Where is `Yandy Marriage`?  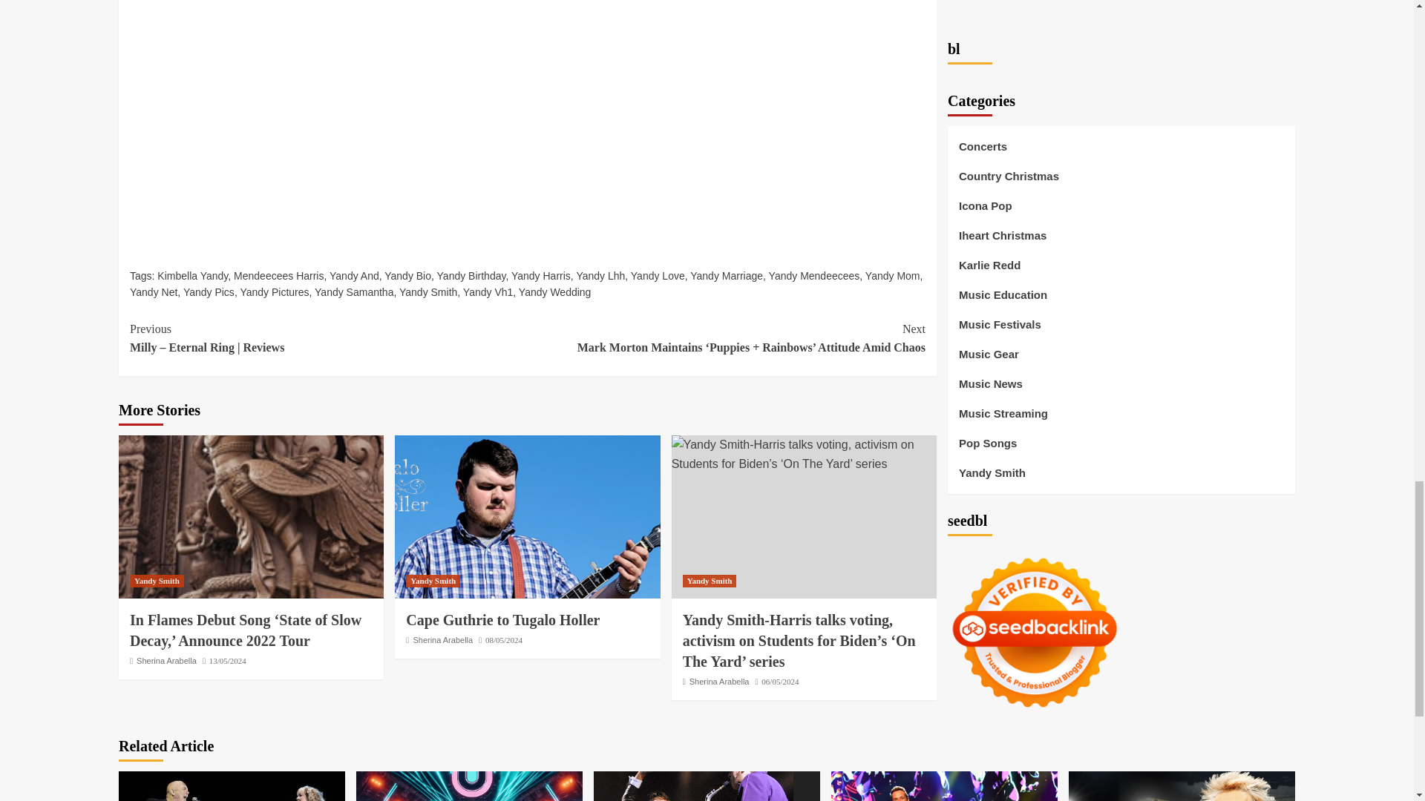
Yandy Marriage is located at coordinates (726, 276).